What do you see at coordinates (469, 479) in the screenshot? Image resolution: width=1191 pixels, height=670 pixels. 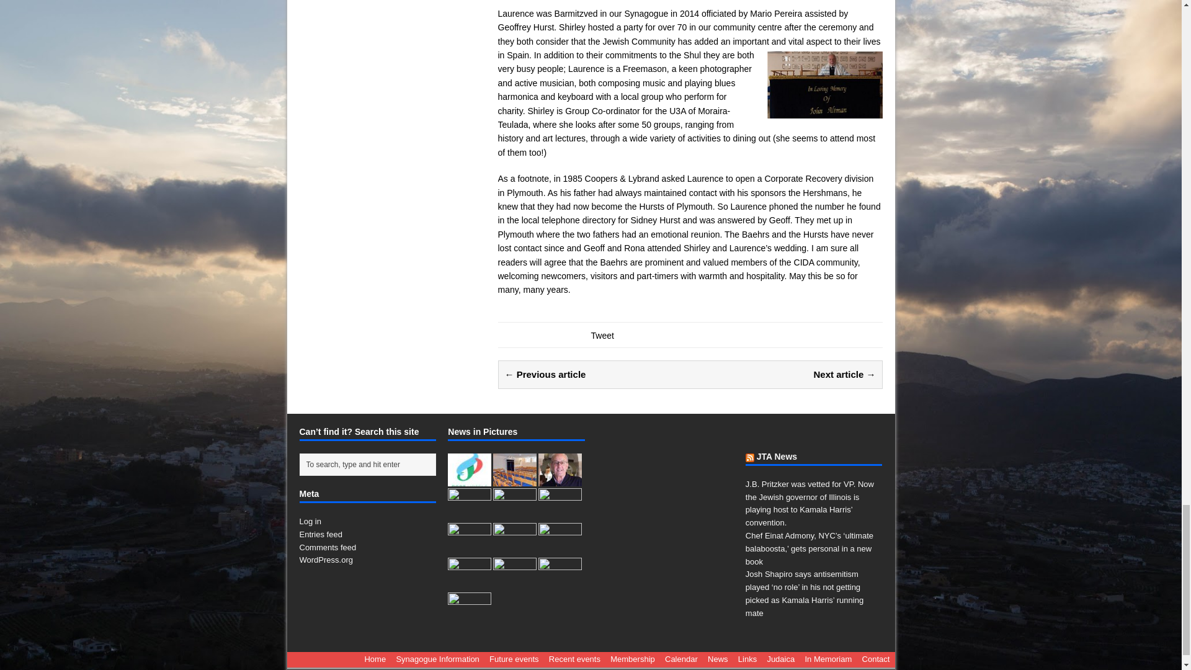 I see `Port Benidorm Hotel` at bounding box center [469, 479].